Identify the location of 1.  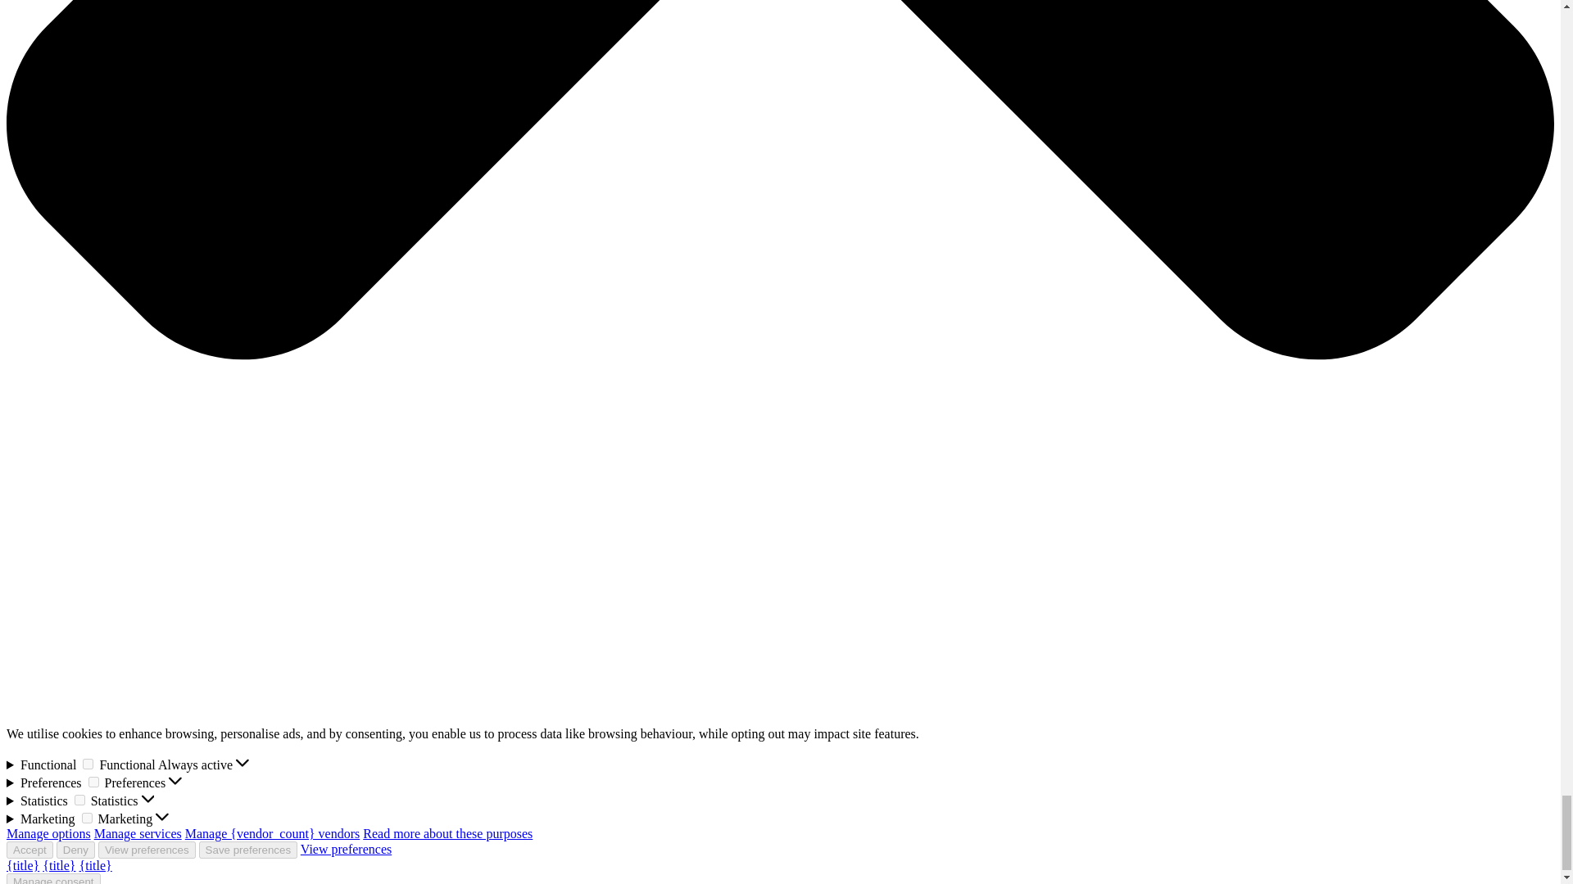
(88, 763).